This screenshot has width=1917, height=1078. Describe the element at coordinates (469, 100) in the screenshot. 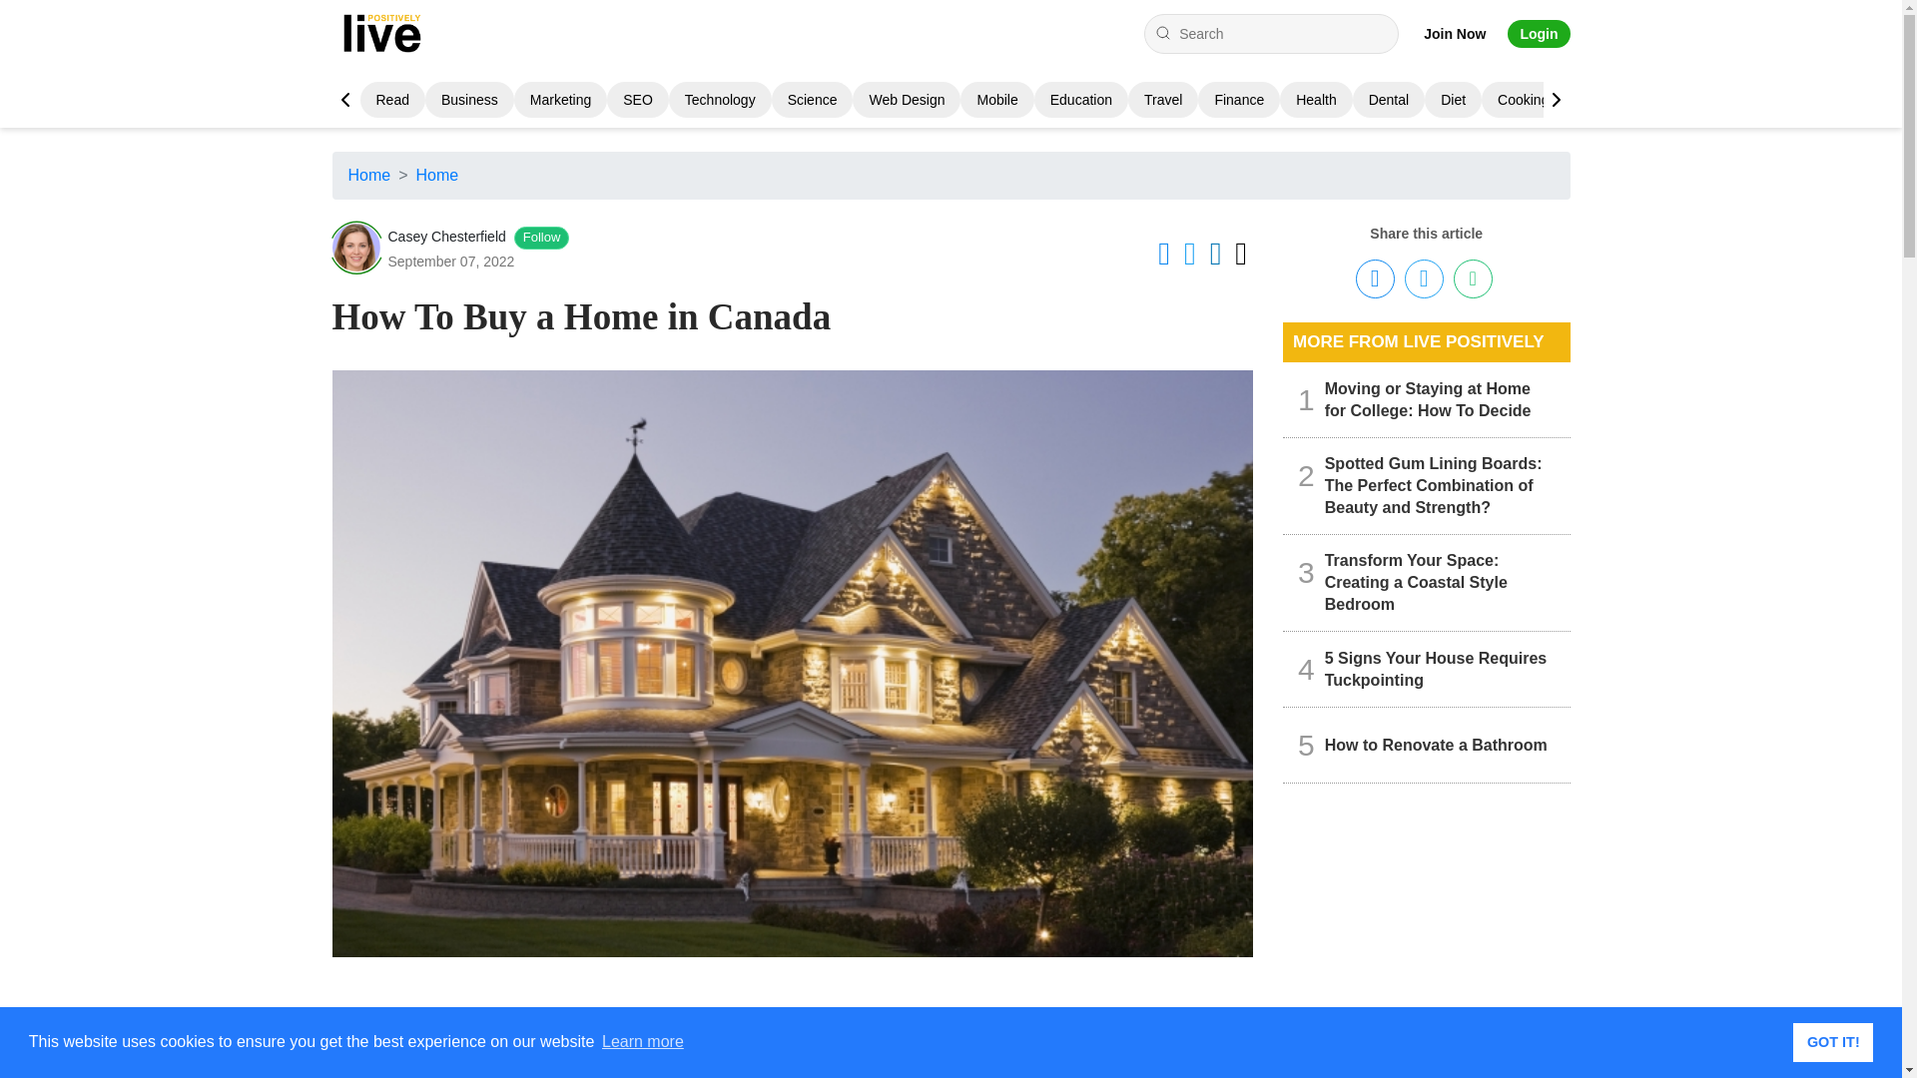

I see `Business` at that location.